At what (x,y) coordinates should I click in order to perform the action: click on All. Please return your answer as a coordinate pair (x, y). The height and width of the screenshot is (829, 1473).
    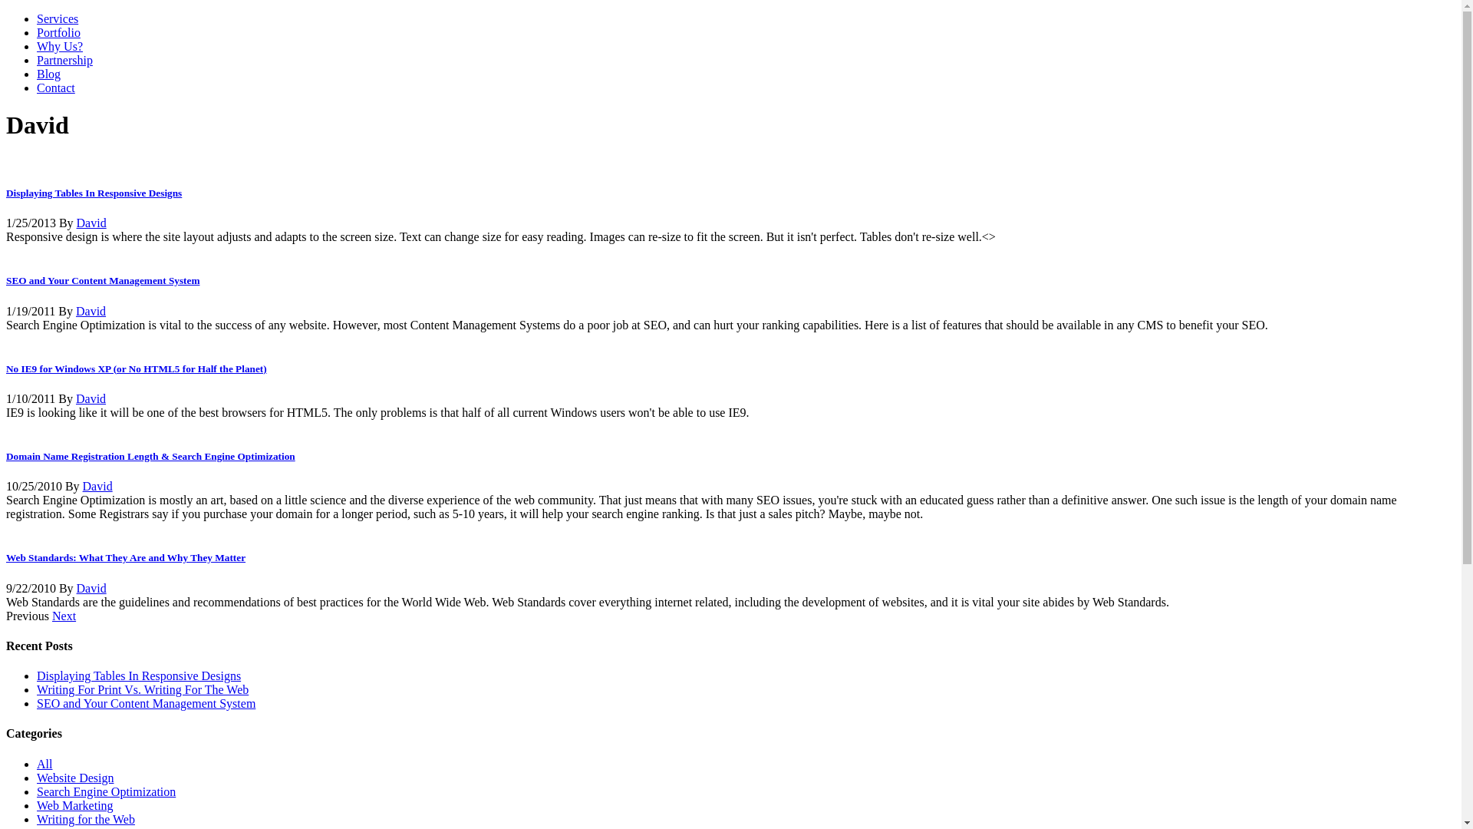
    Looking at the image, I should click on (44, 765).